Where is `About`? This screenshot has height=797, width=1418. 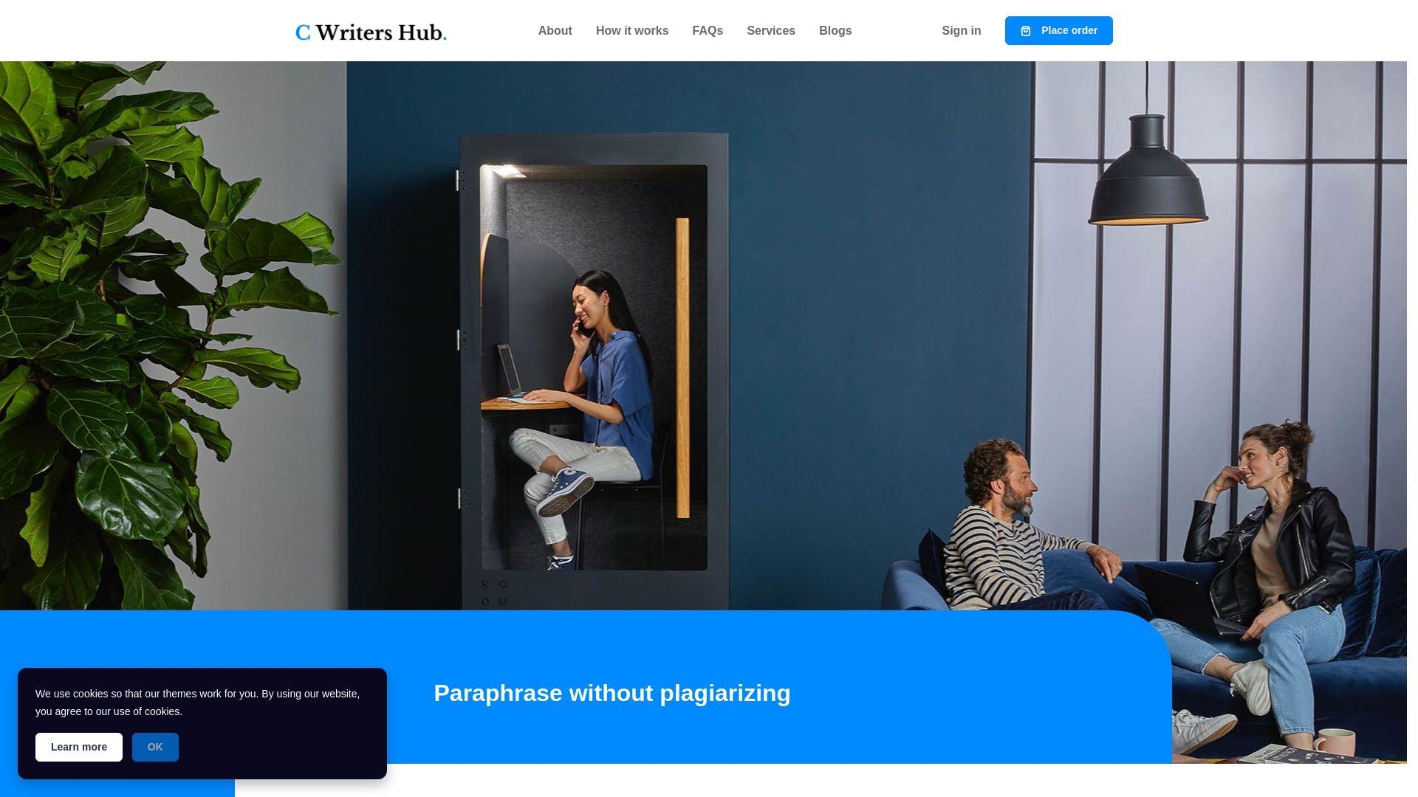 About is located at coordinates (555, 30).